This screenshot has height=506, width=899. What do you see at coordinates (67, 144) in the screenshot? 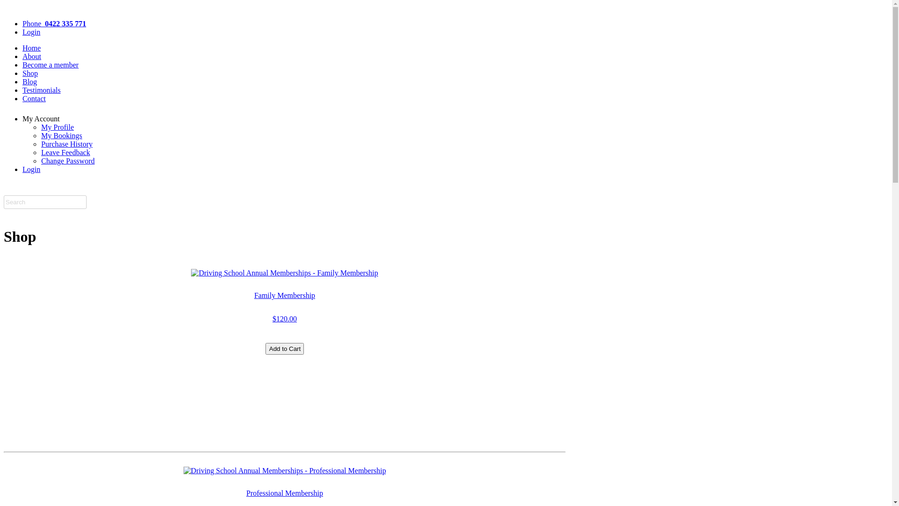
I see `Purchase History` at bounding box center [67, 144].